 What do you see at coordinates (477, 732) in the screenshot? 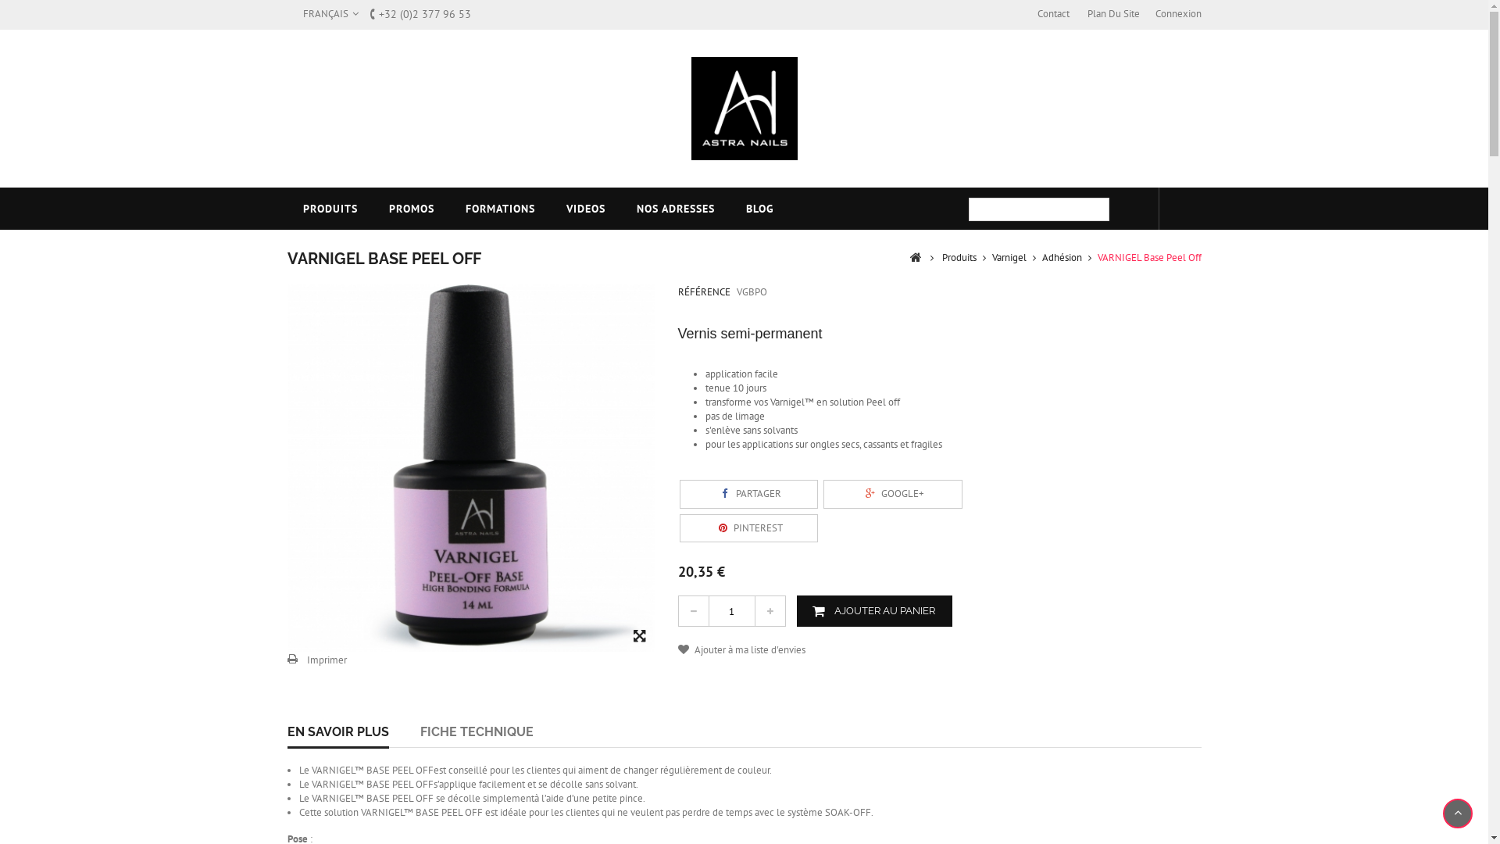
I see `FICHE TECHNIQUE` at bounding box center [477, 732].